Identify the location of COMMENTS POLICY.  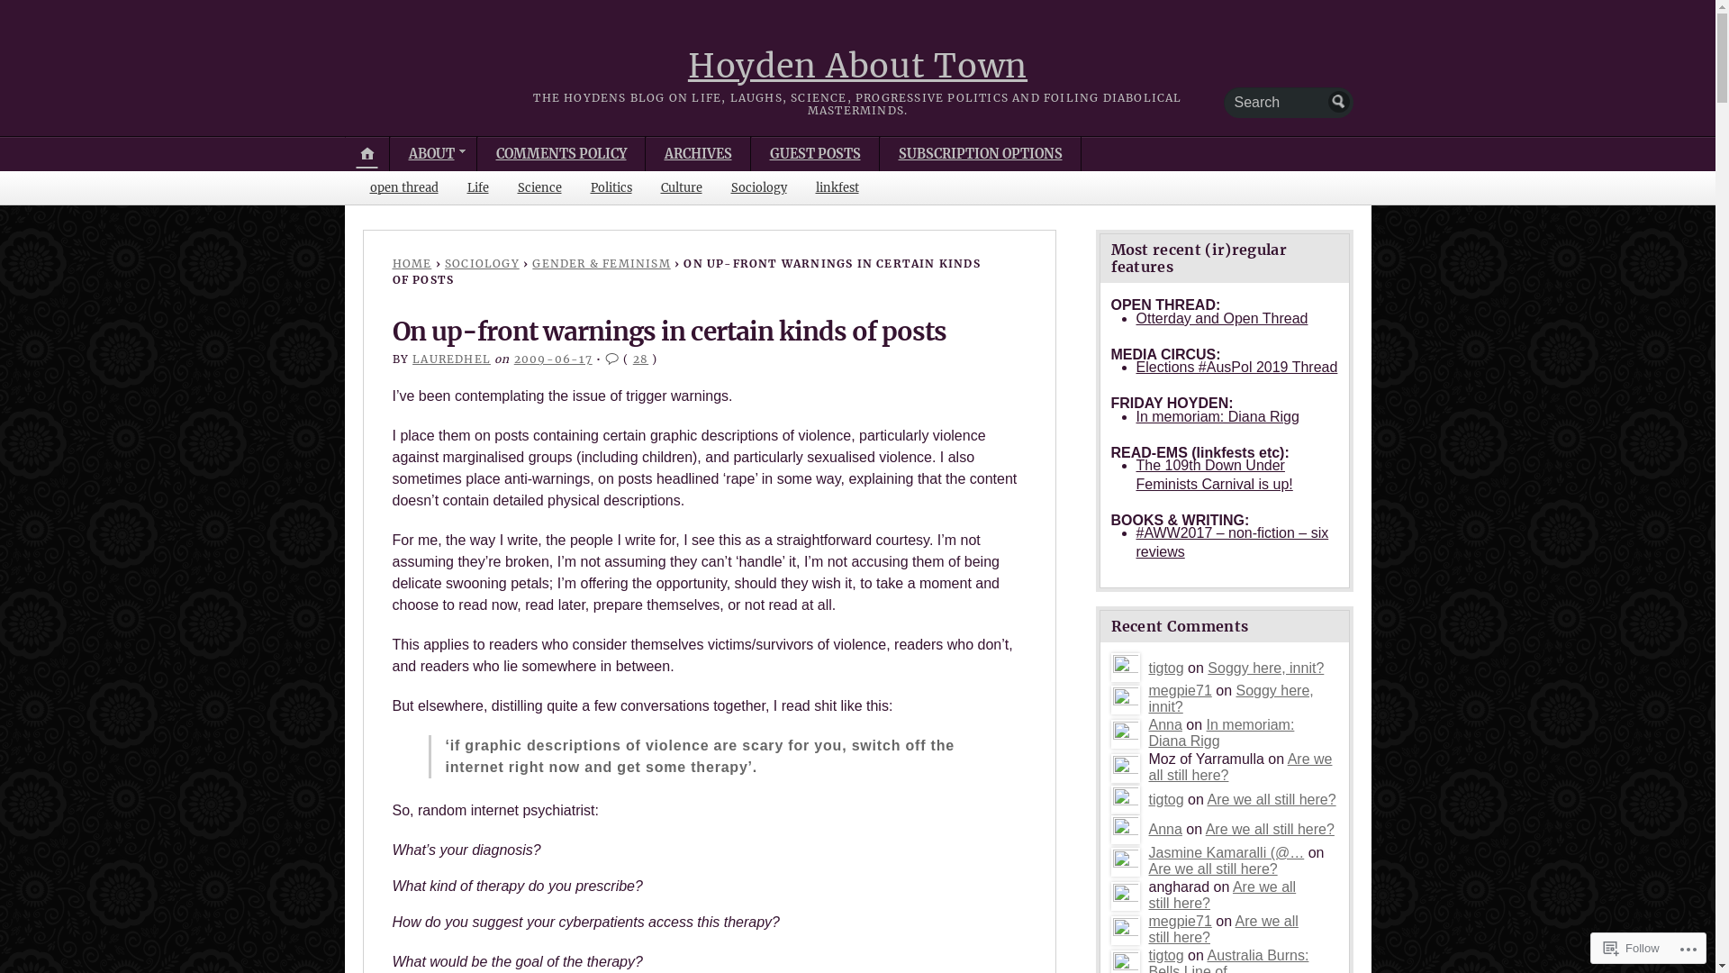
(560, 154).